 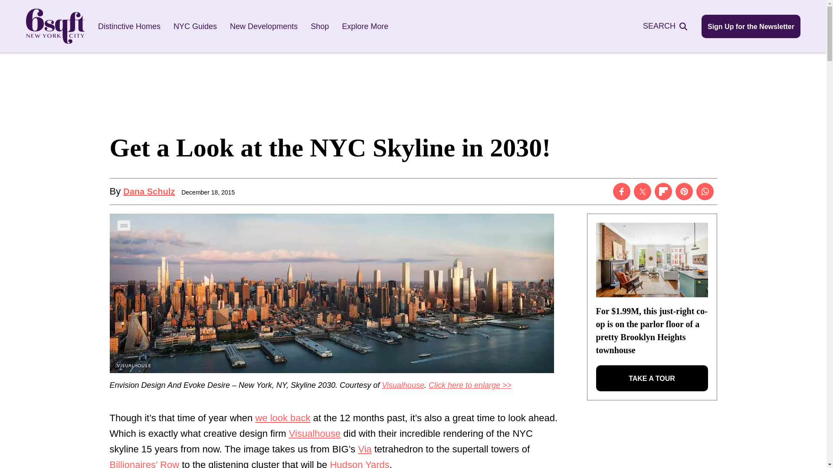 I want to click on we look back, so click(x=282, y=418).